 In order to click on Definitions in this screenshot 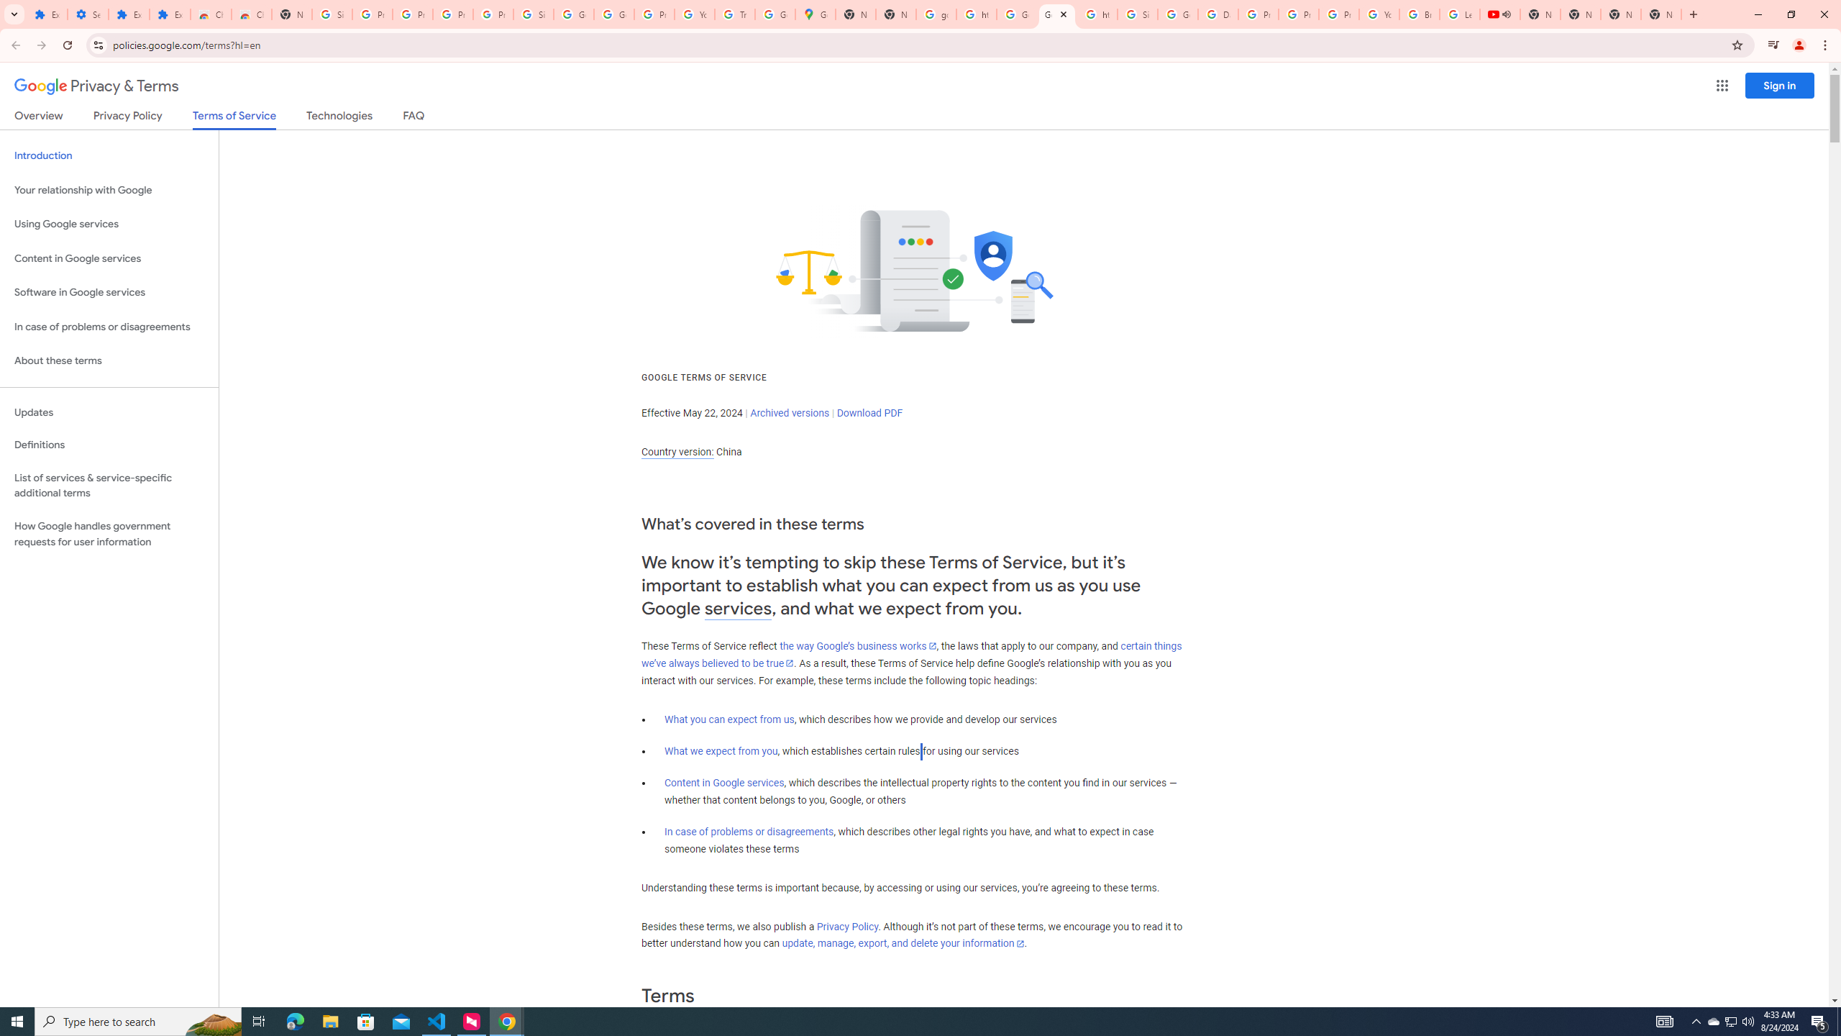, I will do `click(109, 445)`.